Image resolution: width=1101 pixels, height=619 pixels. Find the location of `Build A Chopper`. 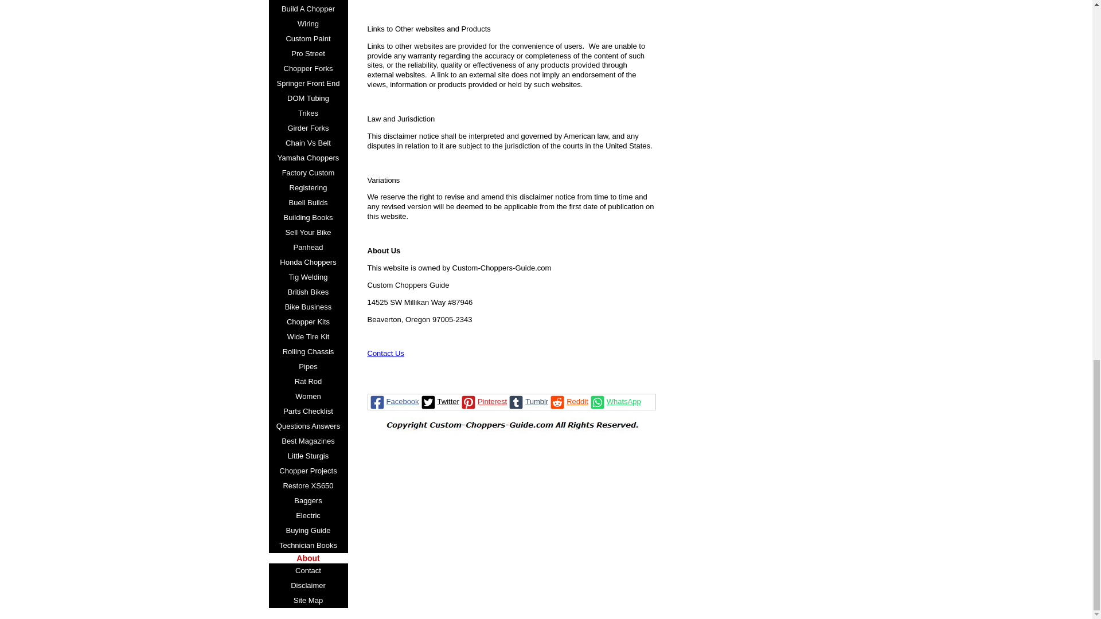

Build A Chopper is located at coordinates (308, 9).